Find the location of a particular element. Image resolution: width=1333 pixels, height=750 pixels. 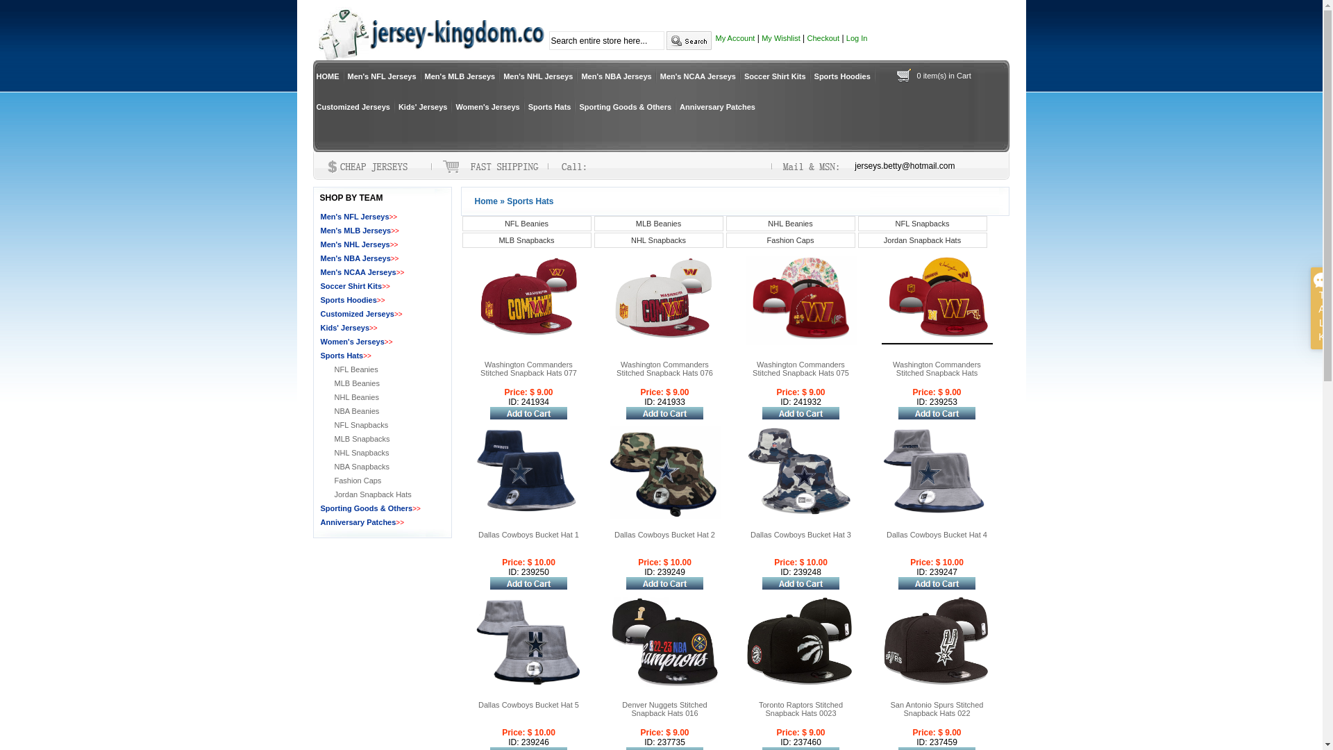

My Wishlist is located at coordinates (781, 38).